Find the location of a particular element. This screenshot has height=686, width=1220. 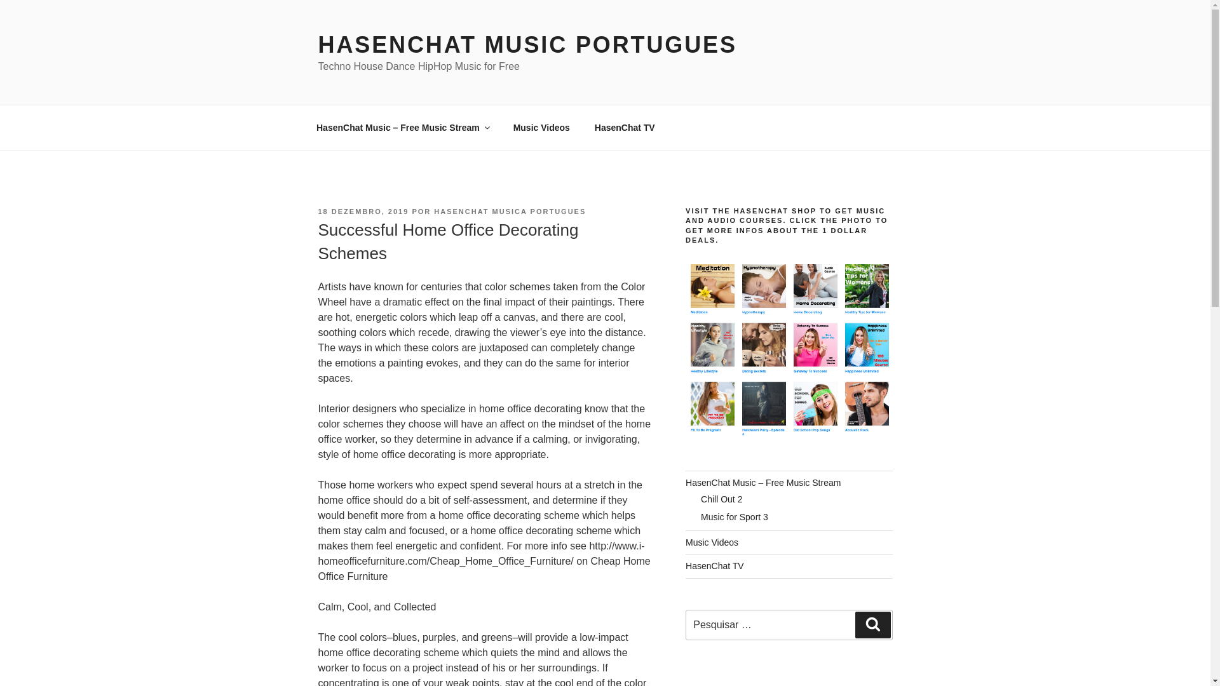

HasenChat TV is located at coordinates (715, 565).